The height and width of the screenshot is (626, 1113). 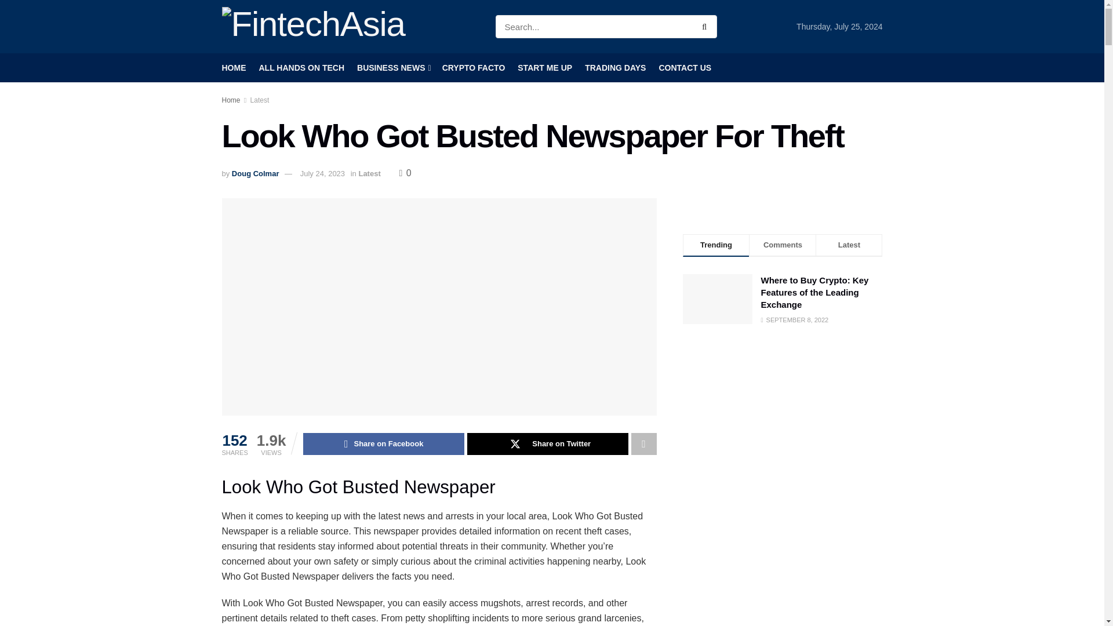 What do you see at coordinates (255, 173) in the screenshot?
I see `Doug Colmar` at bounding box center [255, 173].